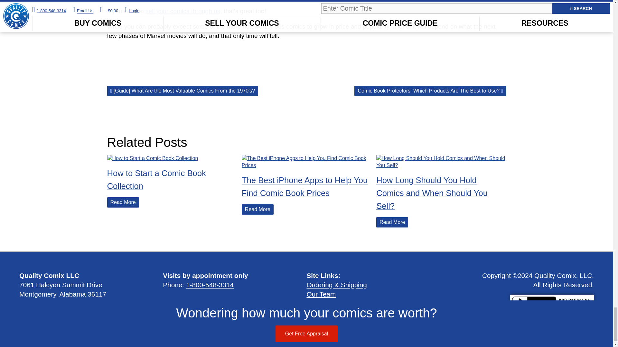  What do you see at coordinates (552, 305) in the screenshot?
I see `Quality Comix, LLC, Comic Book, Montgomery, AL` at bounding box center [552, 305].